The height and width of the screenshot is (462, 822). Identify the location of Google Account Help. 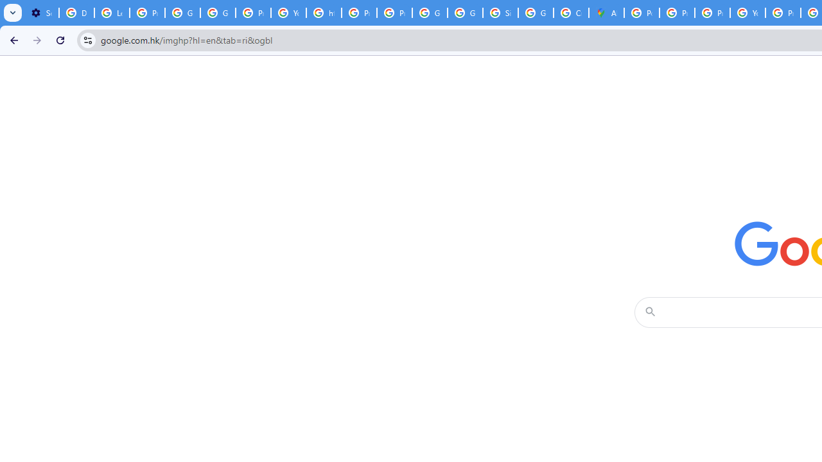
(182, 13).